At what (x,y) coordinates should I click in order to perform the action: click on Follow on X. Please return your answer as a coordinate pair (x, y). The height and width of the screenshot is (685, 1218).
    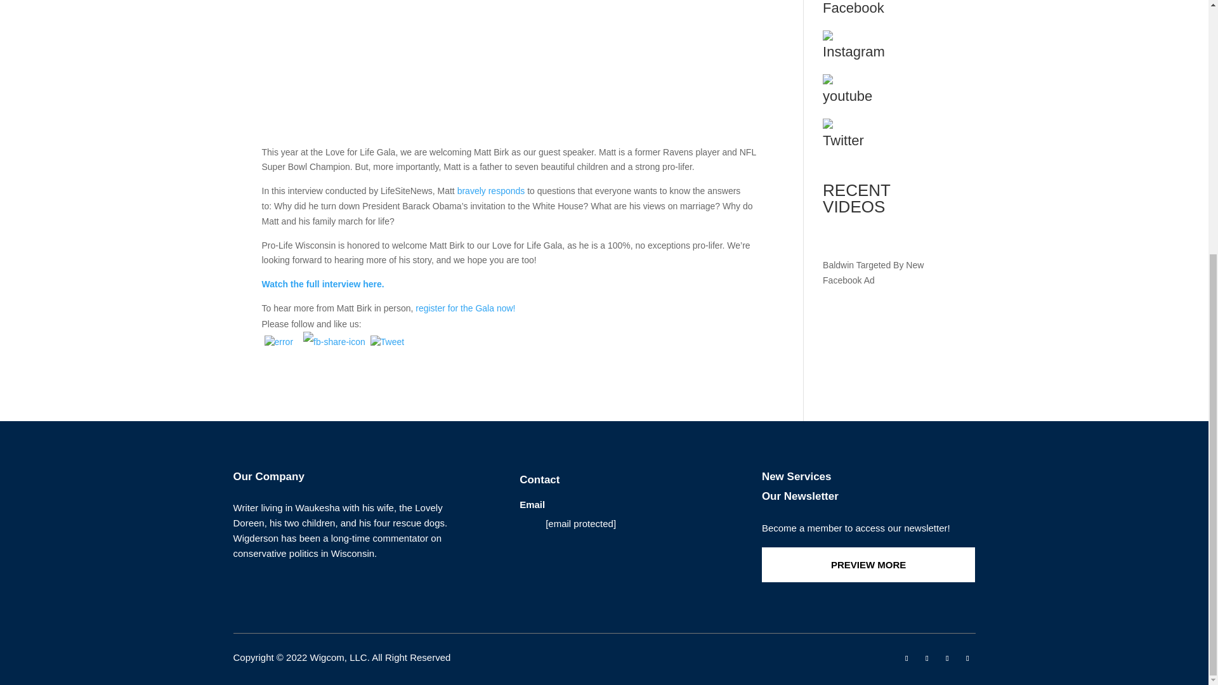
    Looking at the image, I should click on (926, 658).